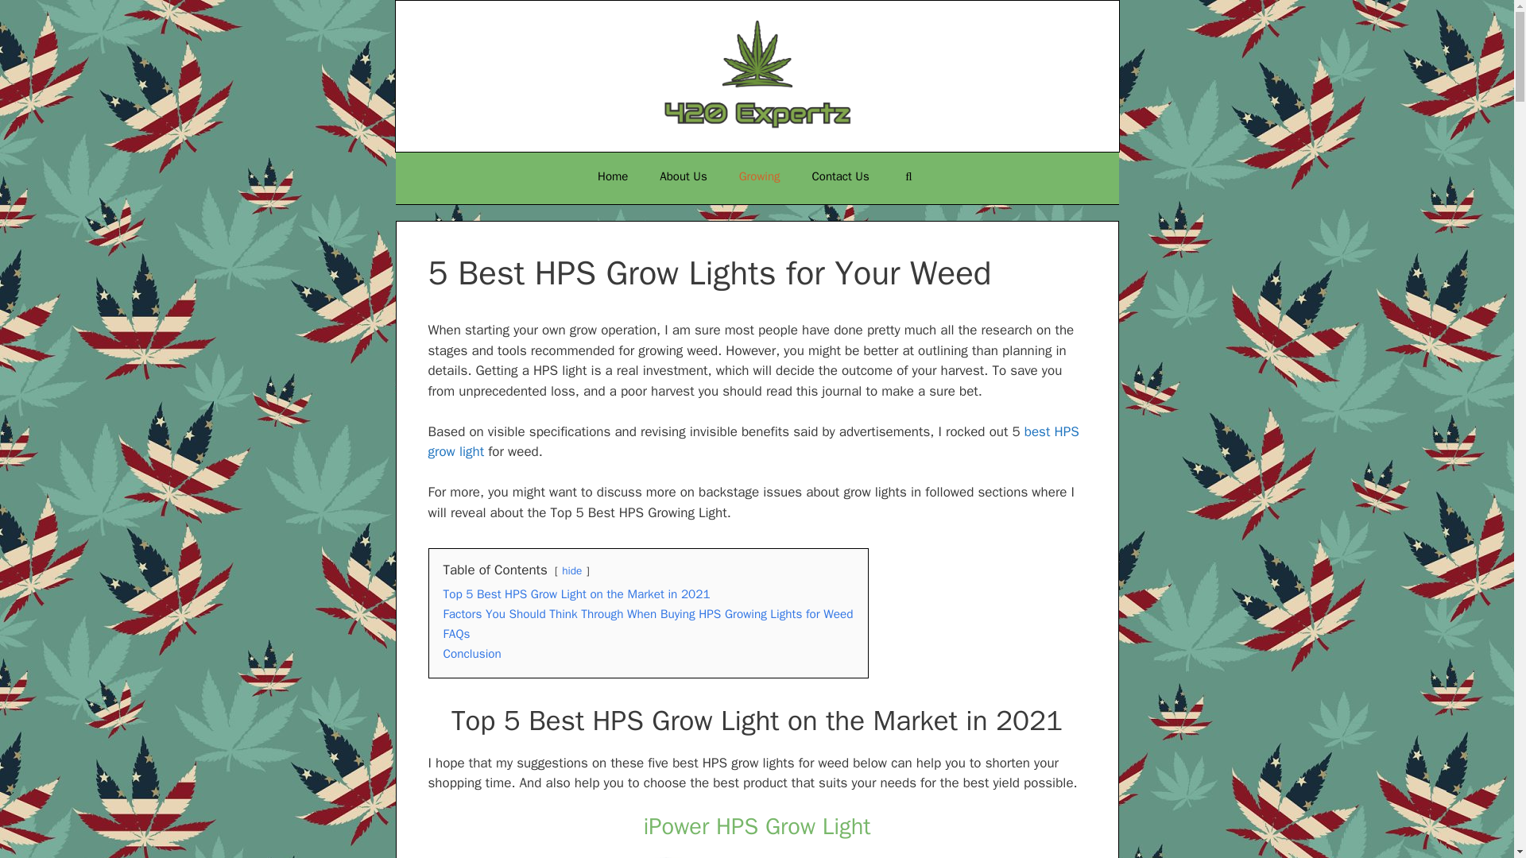 This screenshot has width=1526, height=858. Describe the element at coordinates (577, 594) in the screenshot. I see `Top 5 Best HPS Grow Light on the Market in 2021` at that location.